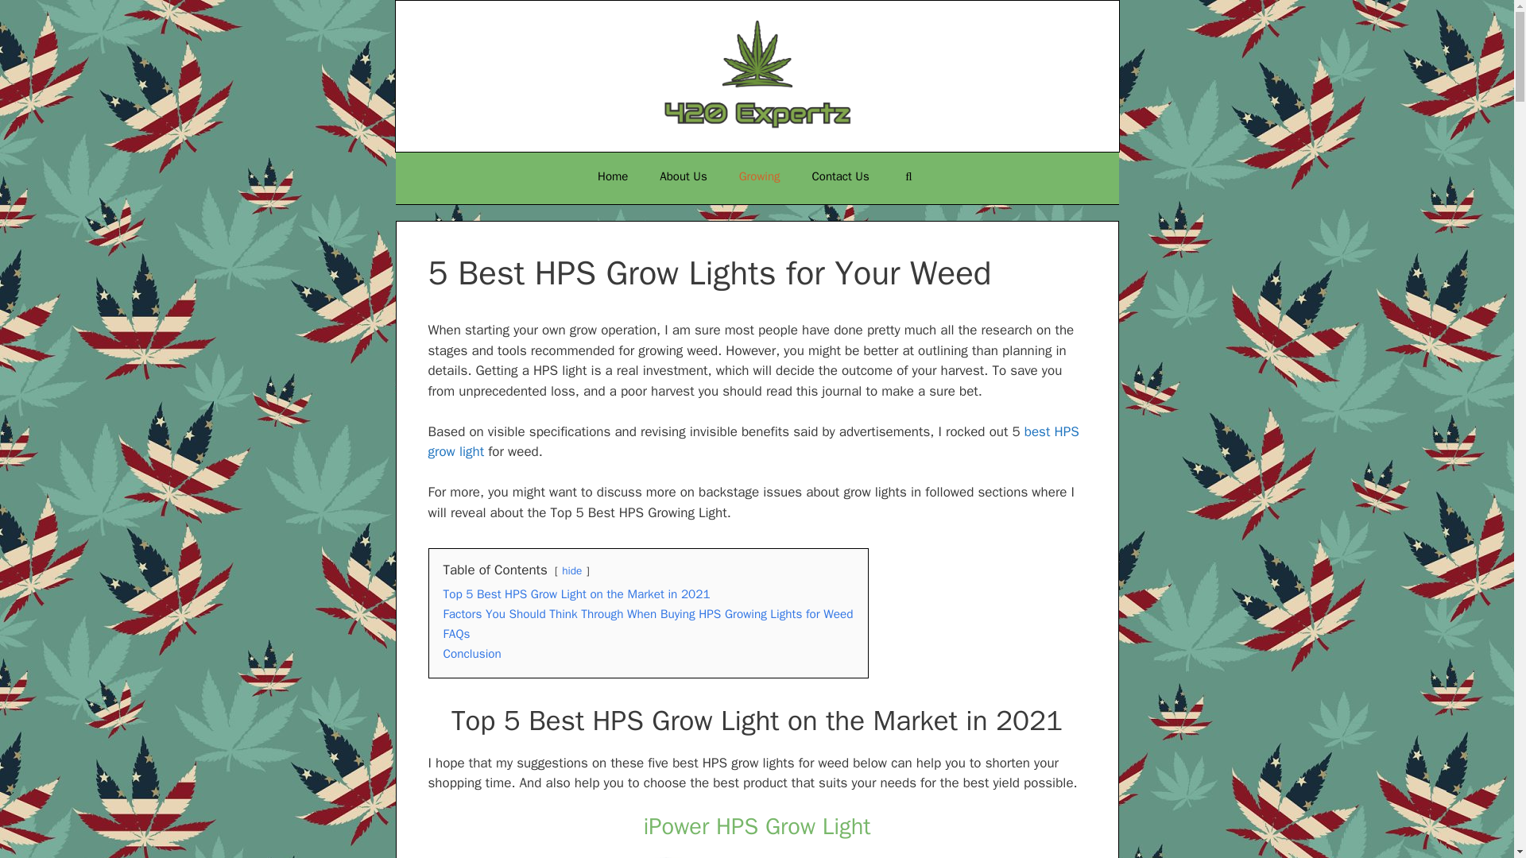 This screenshot has width=1526, height=858. Describe the element at coordinates (577, 594) in the screenshot. I see `Top 5 Best HPS Grow Light on the Market in 2021` at that location.